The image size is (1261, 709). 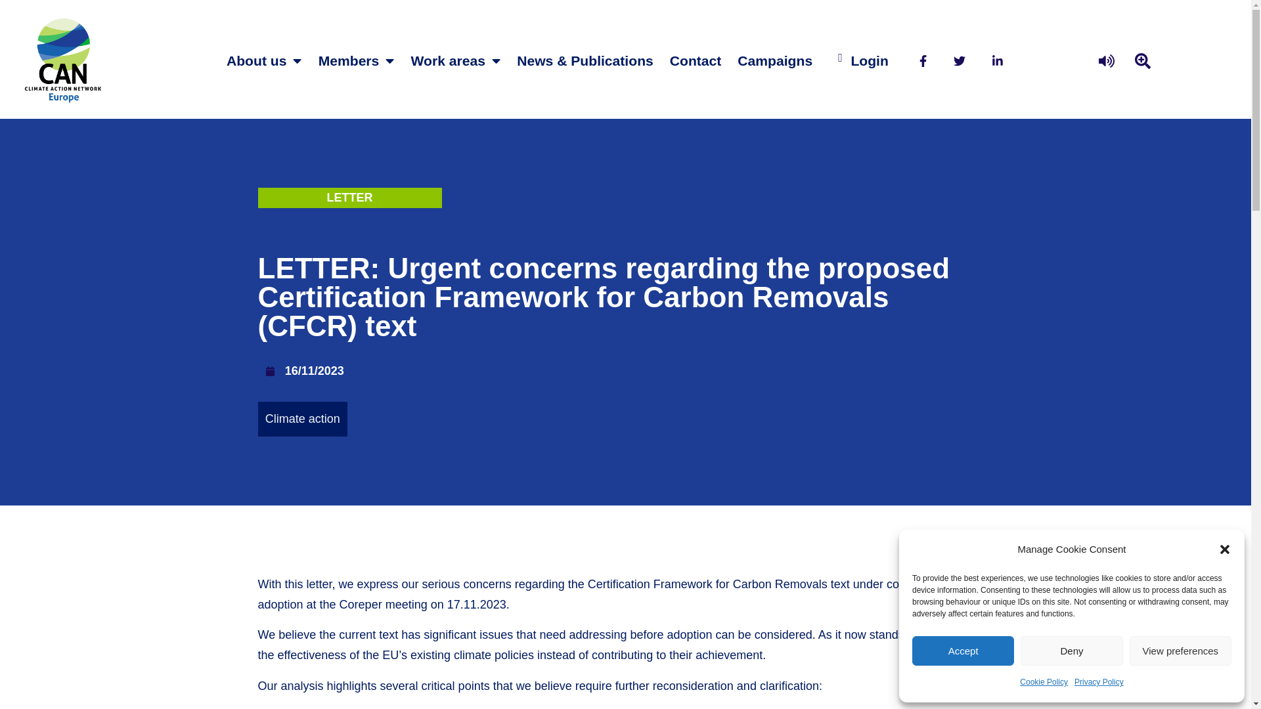 What do you see at coordinates (356, 60) in the screenshot?
I see `Members` at bounding box center [356, 60].